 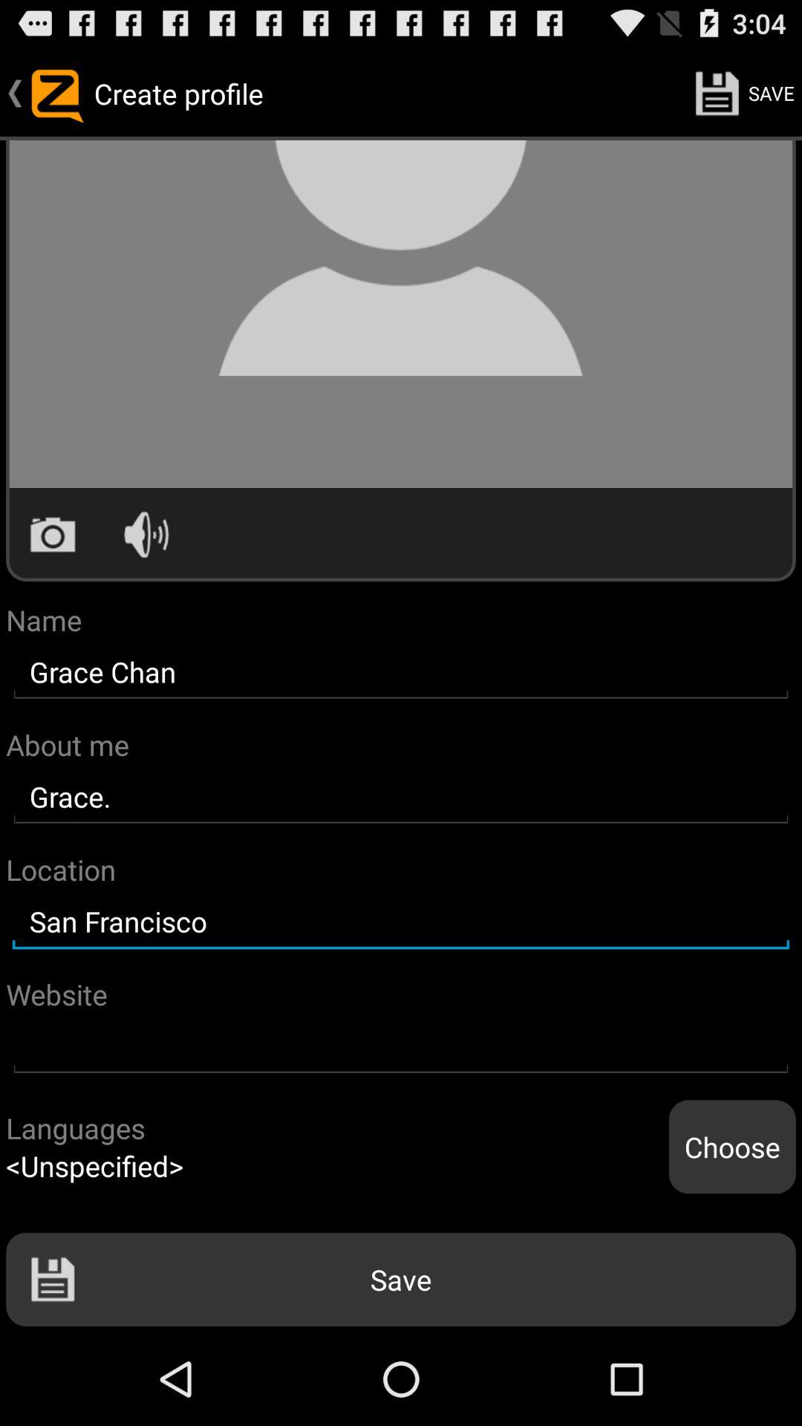 What do you see at coordinates (401, 1047) in the screenshot?
I see `go do website` at bounding box center [401, 1047].